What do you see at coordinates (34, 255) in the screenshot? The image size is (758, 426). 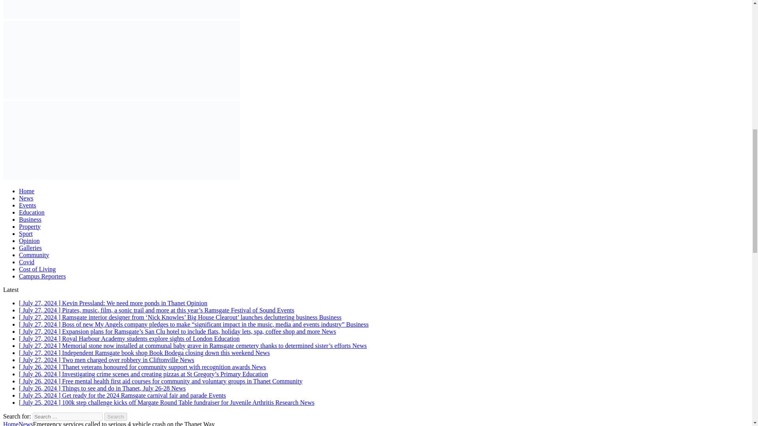 I see `Community` at bounding box center [34, 255].